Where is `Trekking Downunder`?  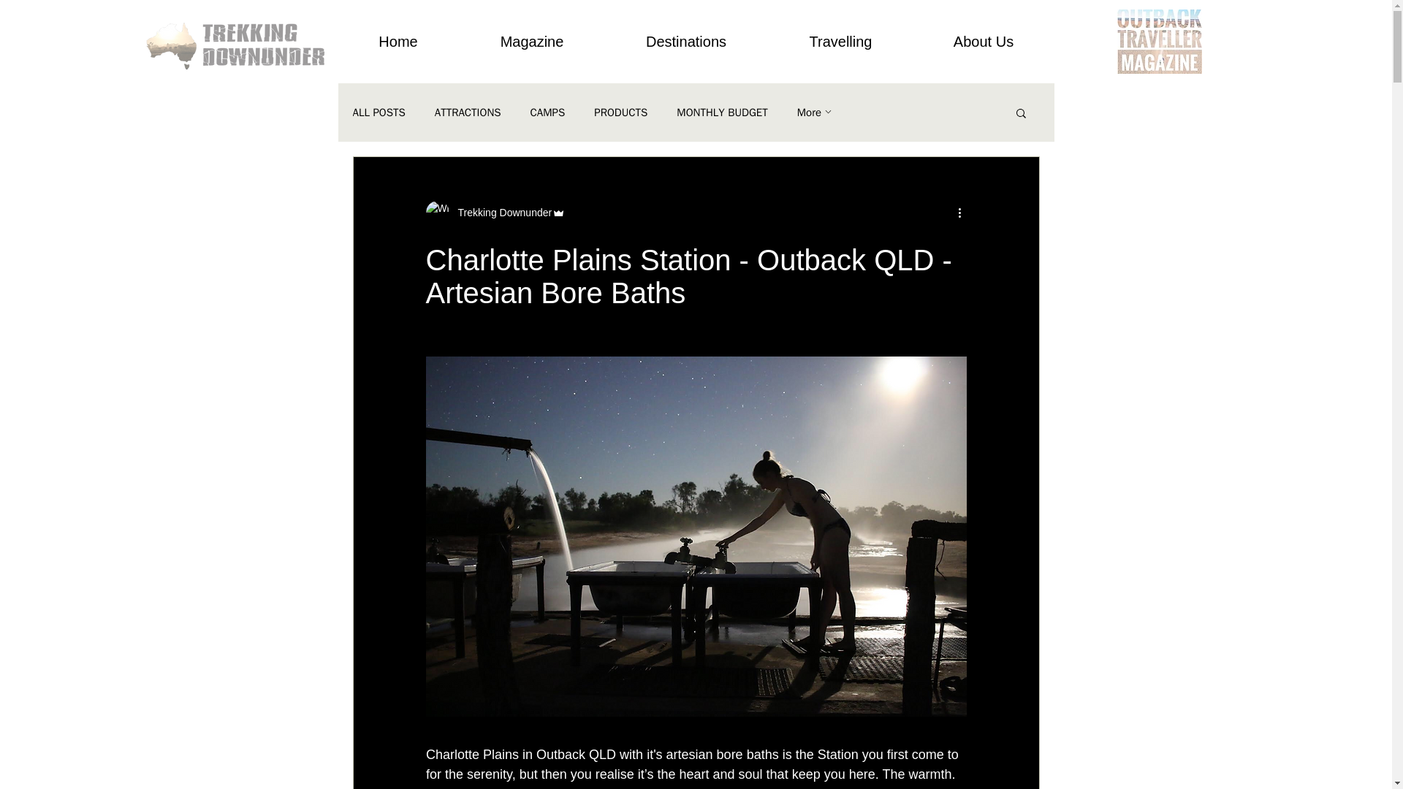 Trekking Downunder is located at coordinates (500, 212).